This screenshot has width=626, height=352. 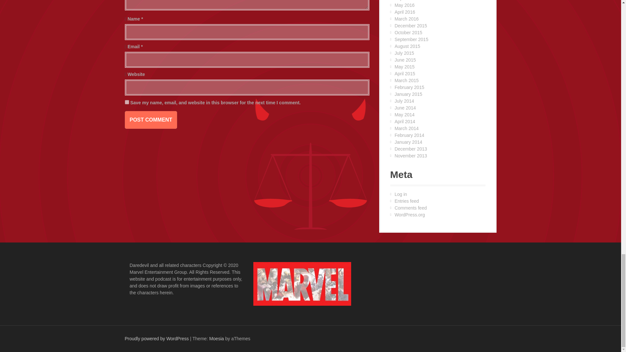 I want to click on Post Comment, so click(x=151, y=120).